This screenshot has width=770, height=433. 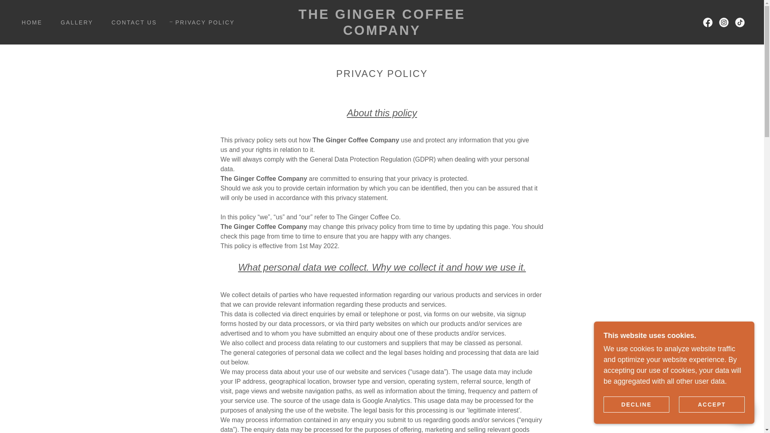 What do you see at coordinates (382, 32) in the screenshot?
I see ` The Ginger Coffee Company` at bounding box center [382, 32].